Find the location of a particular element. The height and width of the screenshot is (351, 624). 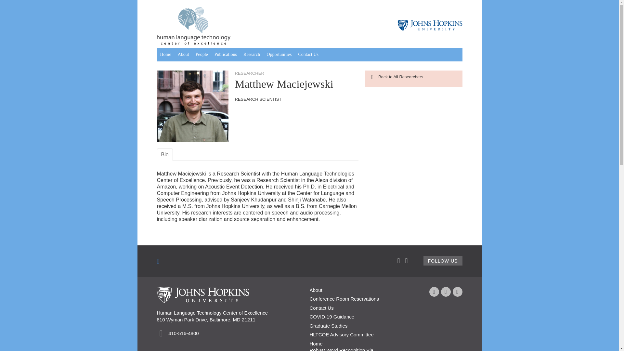

Home is located at coordinates (165, 55).